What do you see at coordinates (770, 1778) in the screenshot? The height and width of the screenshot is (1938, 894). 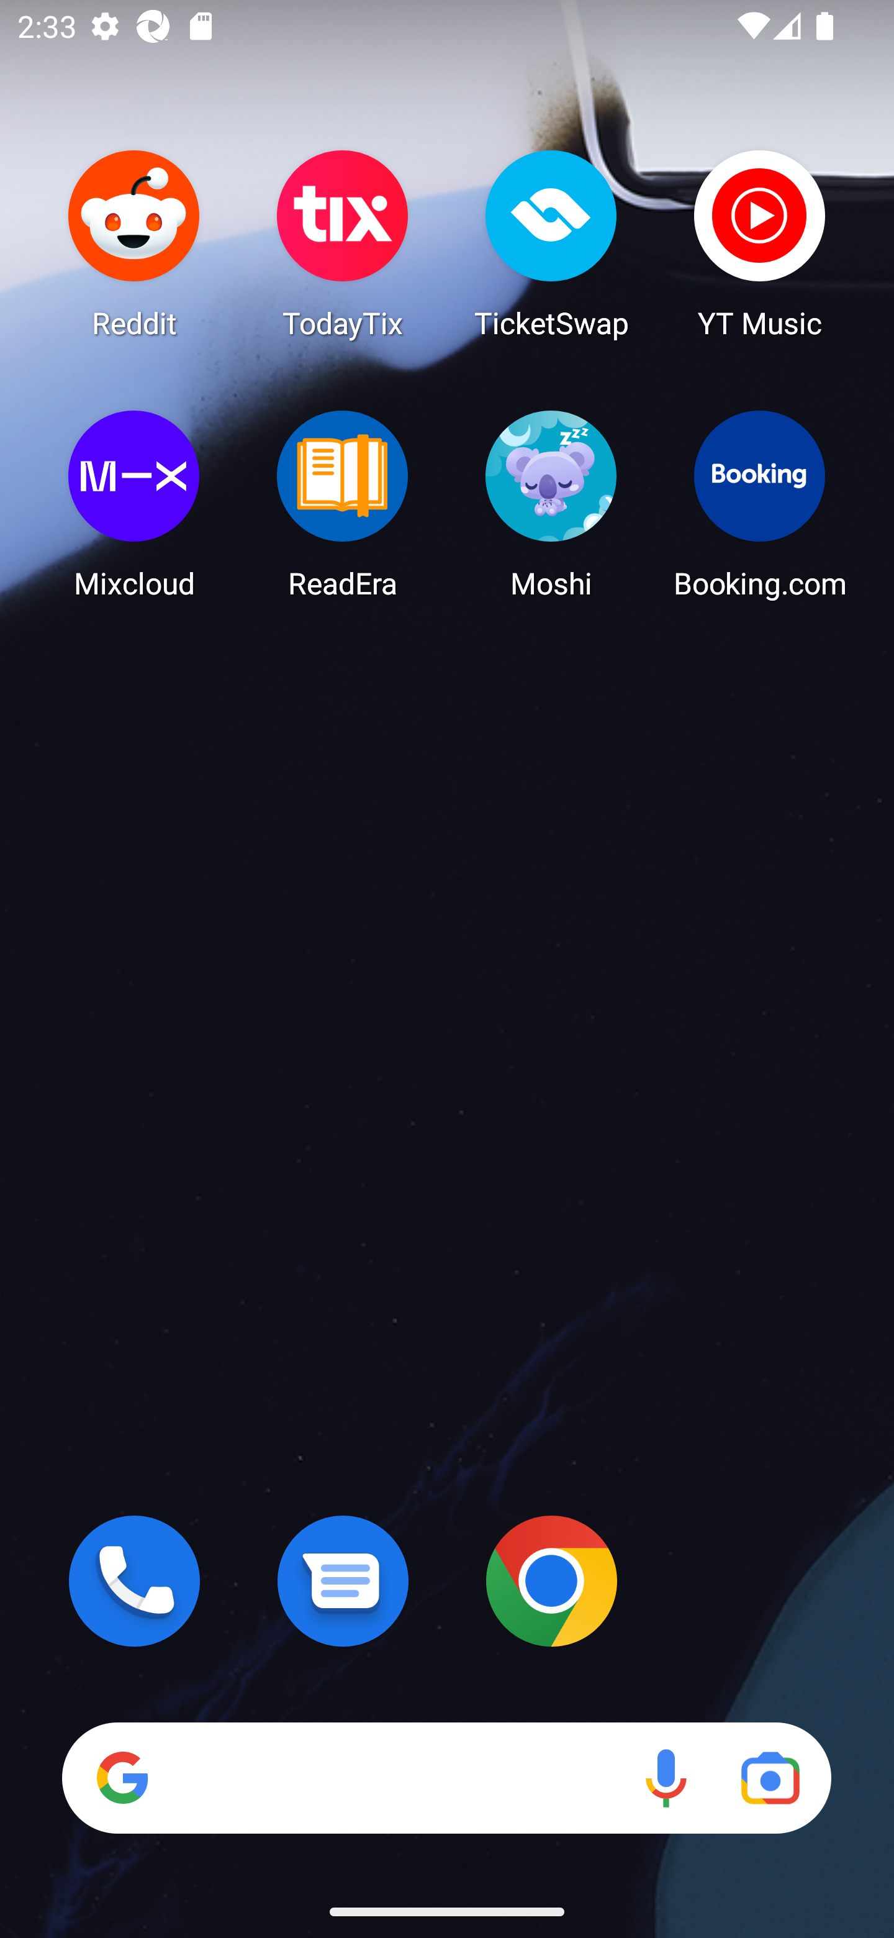 I see `Google Lens` at bounding box center [770, 1778].